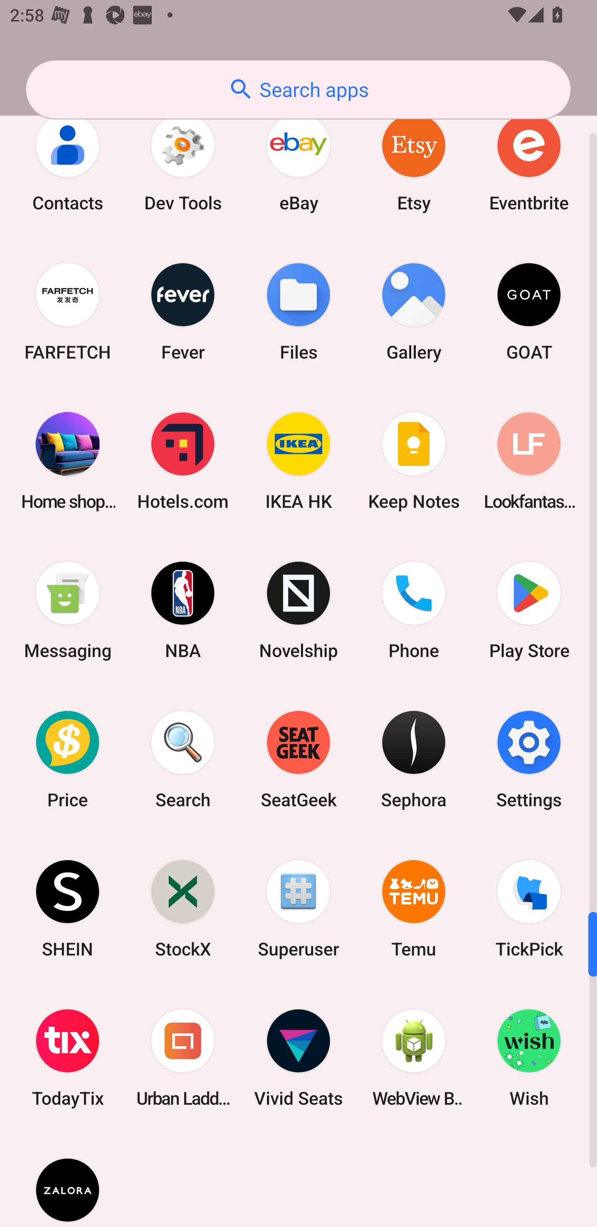 This screenshot has height=1227, width=597. I want to click on Price, so click(68, 759).